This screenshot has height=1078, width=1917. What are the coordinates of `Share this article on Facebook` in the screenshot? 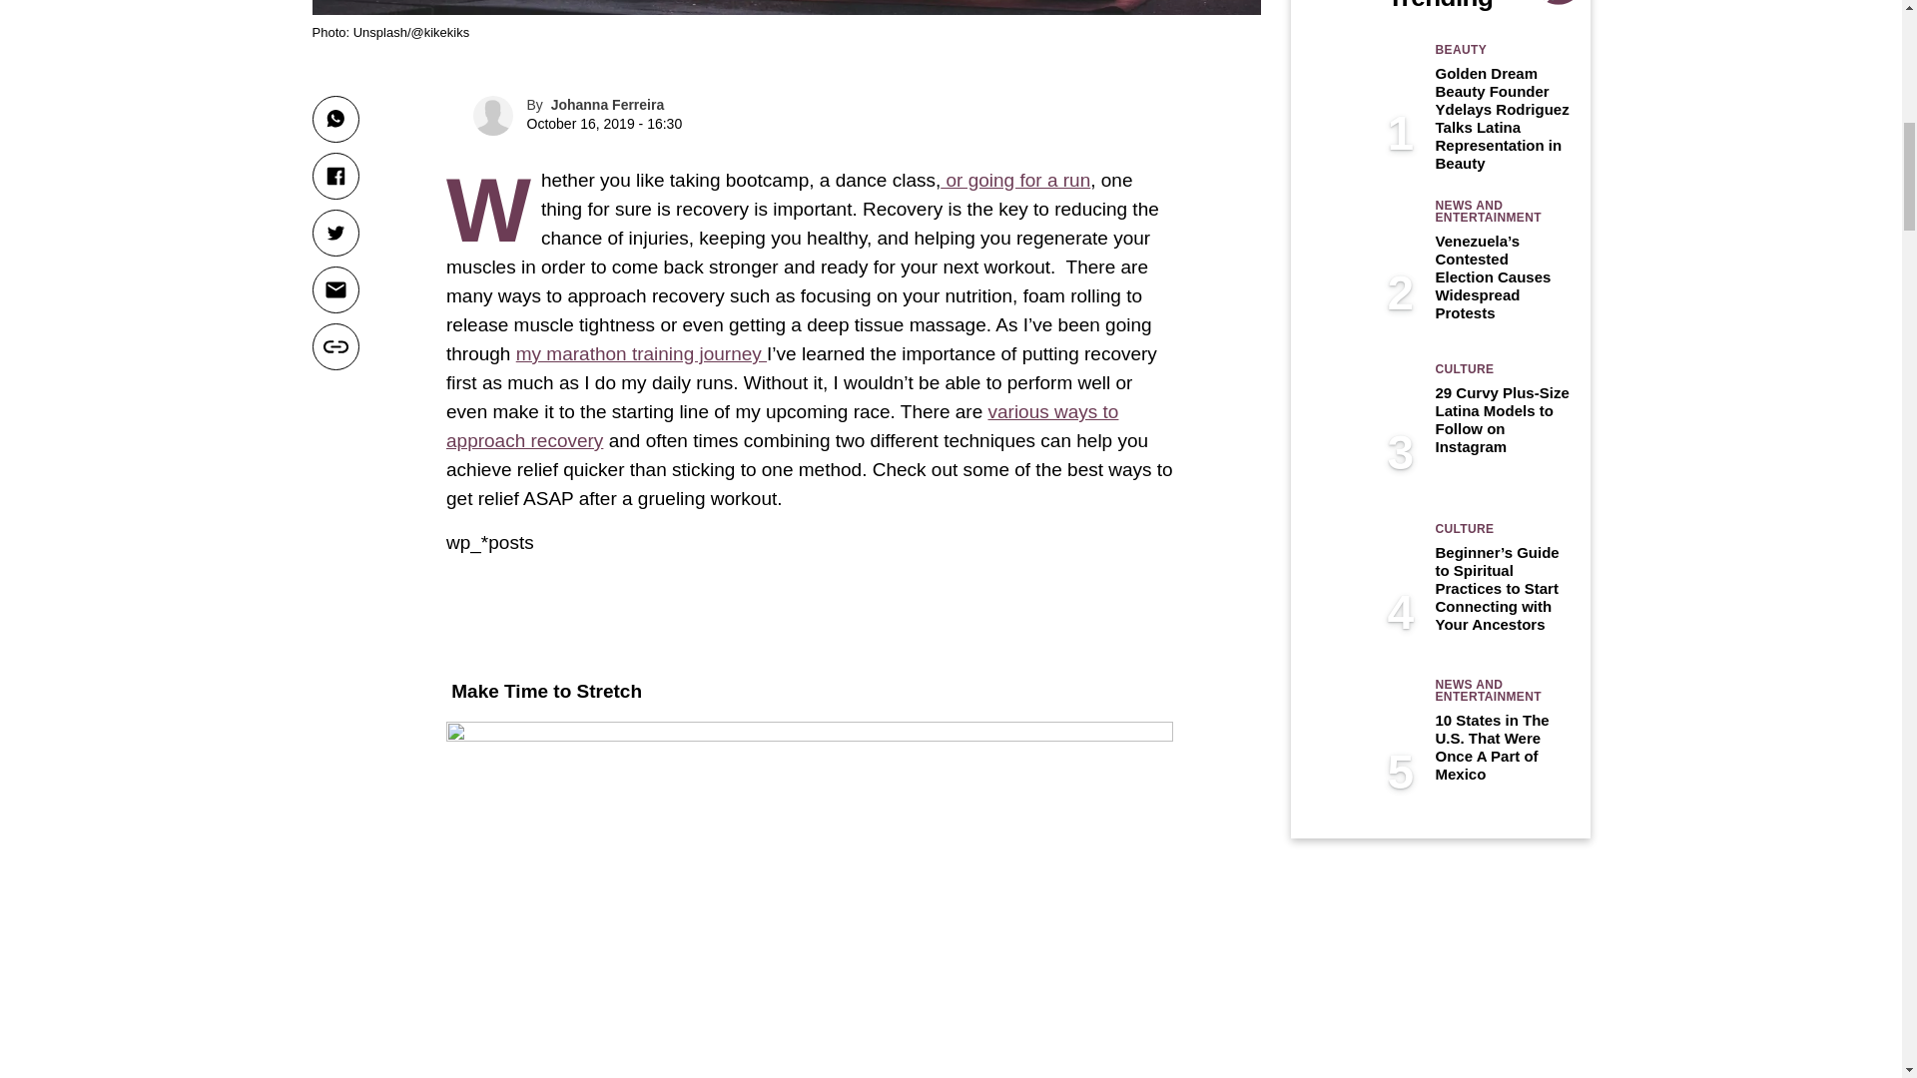 It's located at (334, 176).